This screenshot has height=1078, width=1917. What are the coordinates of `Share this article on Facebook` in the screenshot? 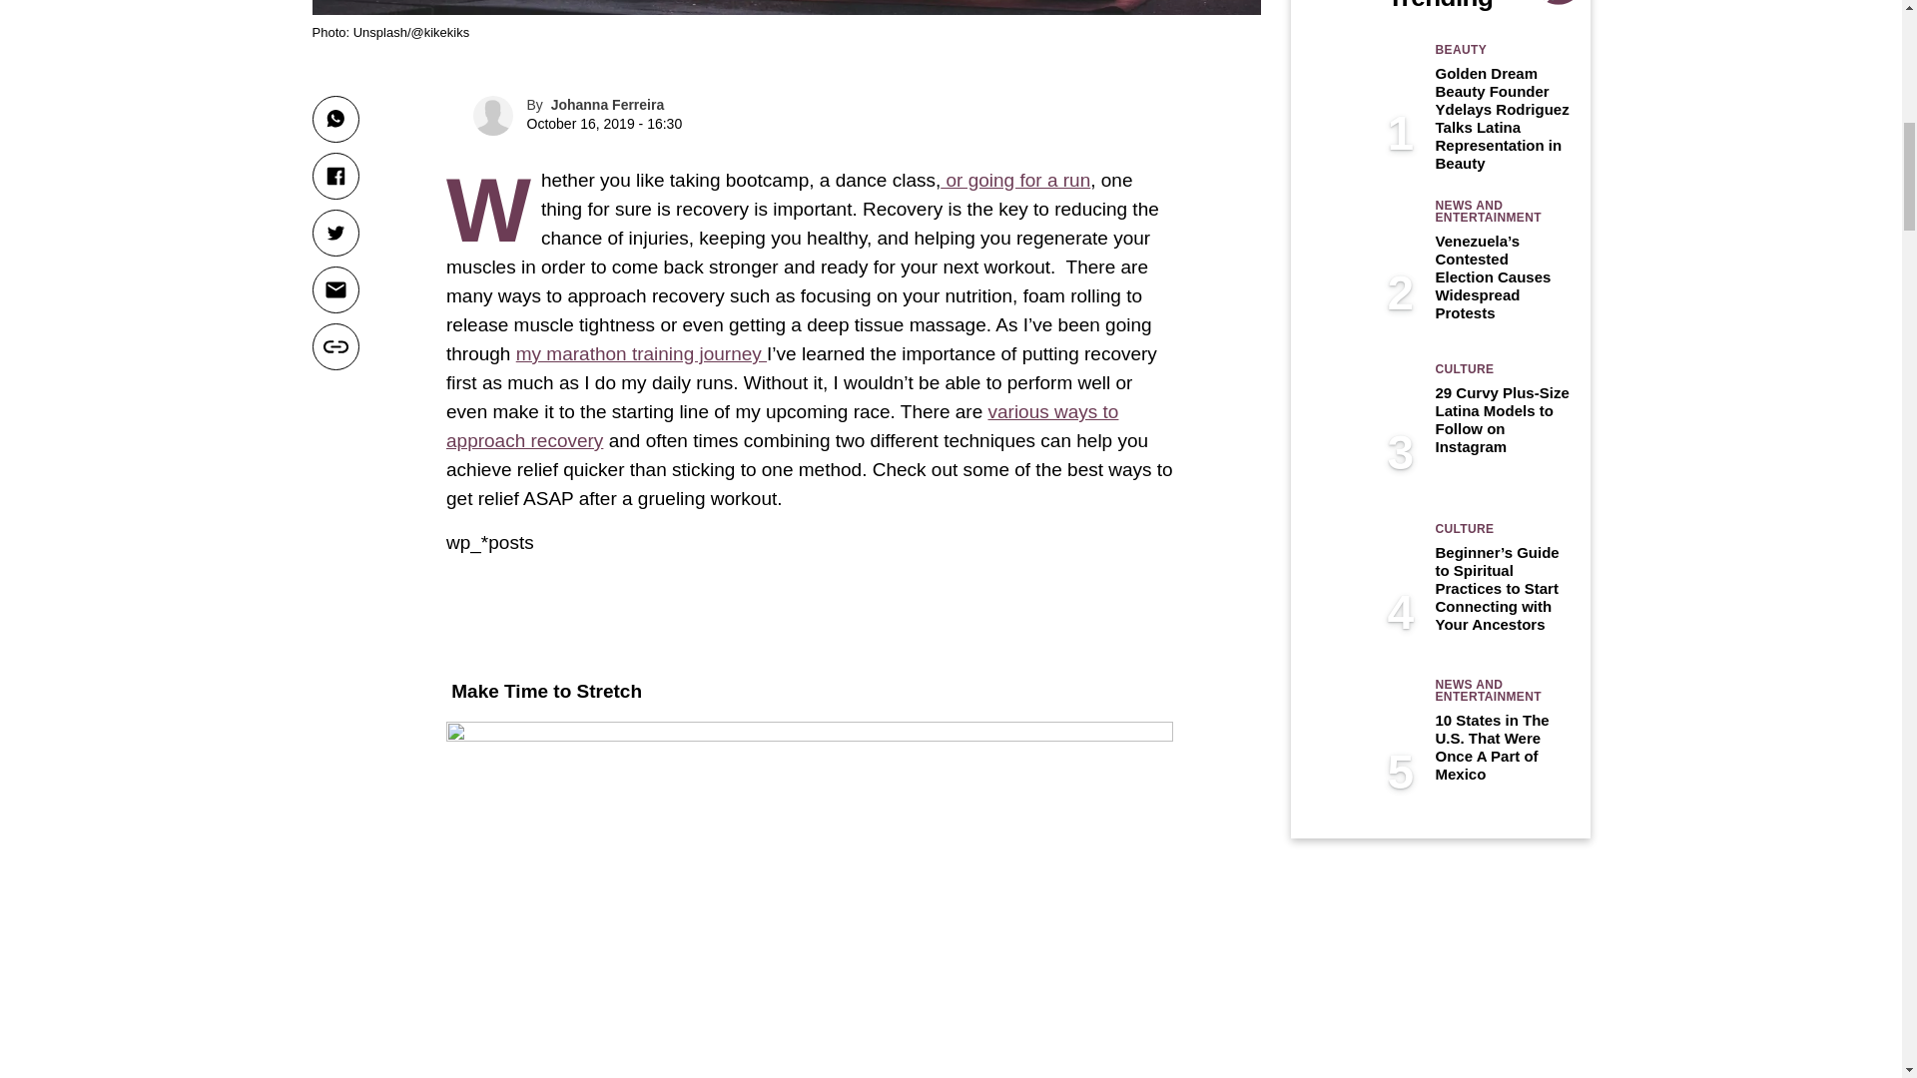 It's located at (334, 176).